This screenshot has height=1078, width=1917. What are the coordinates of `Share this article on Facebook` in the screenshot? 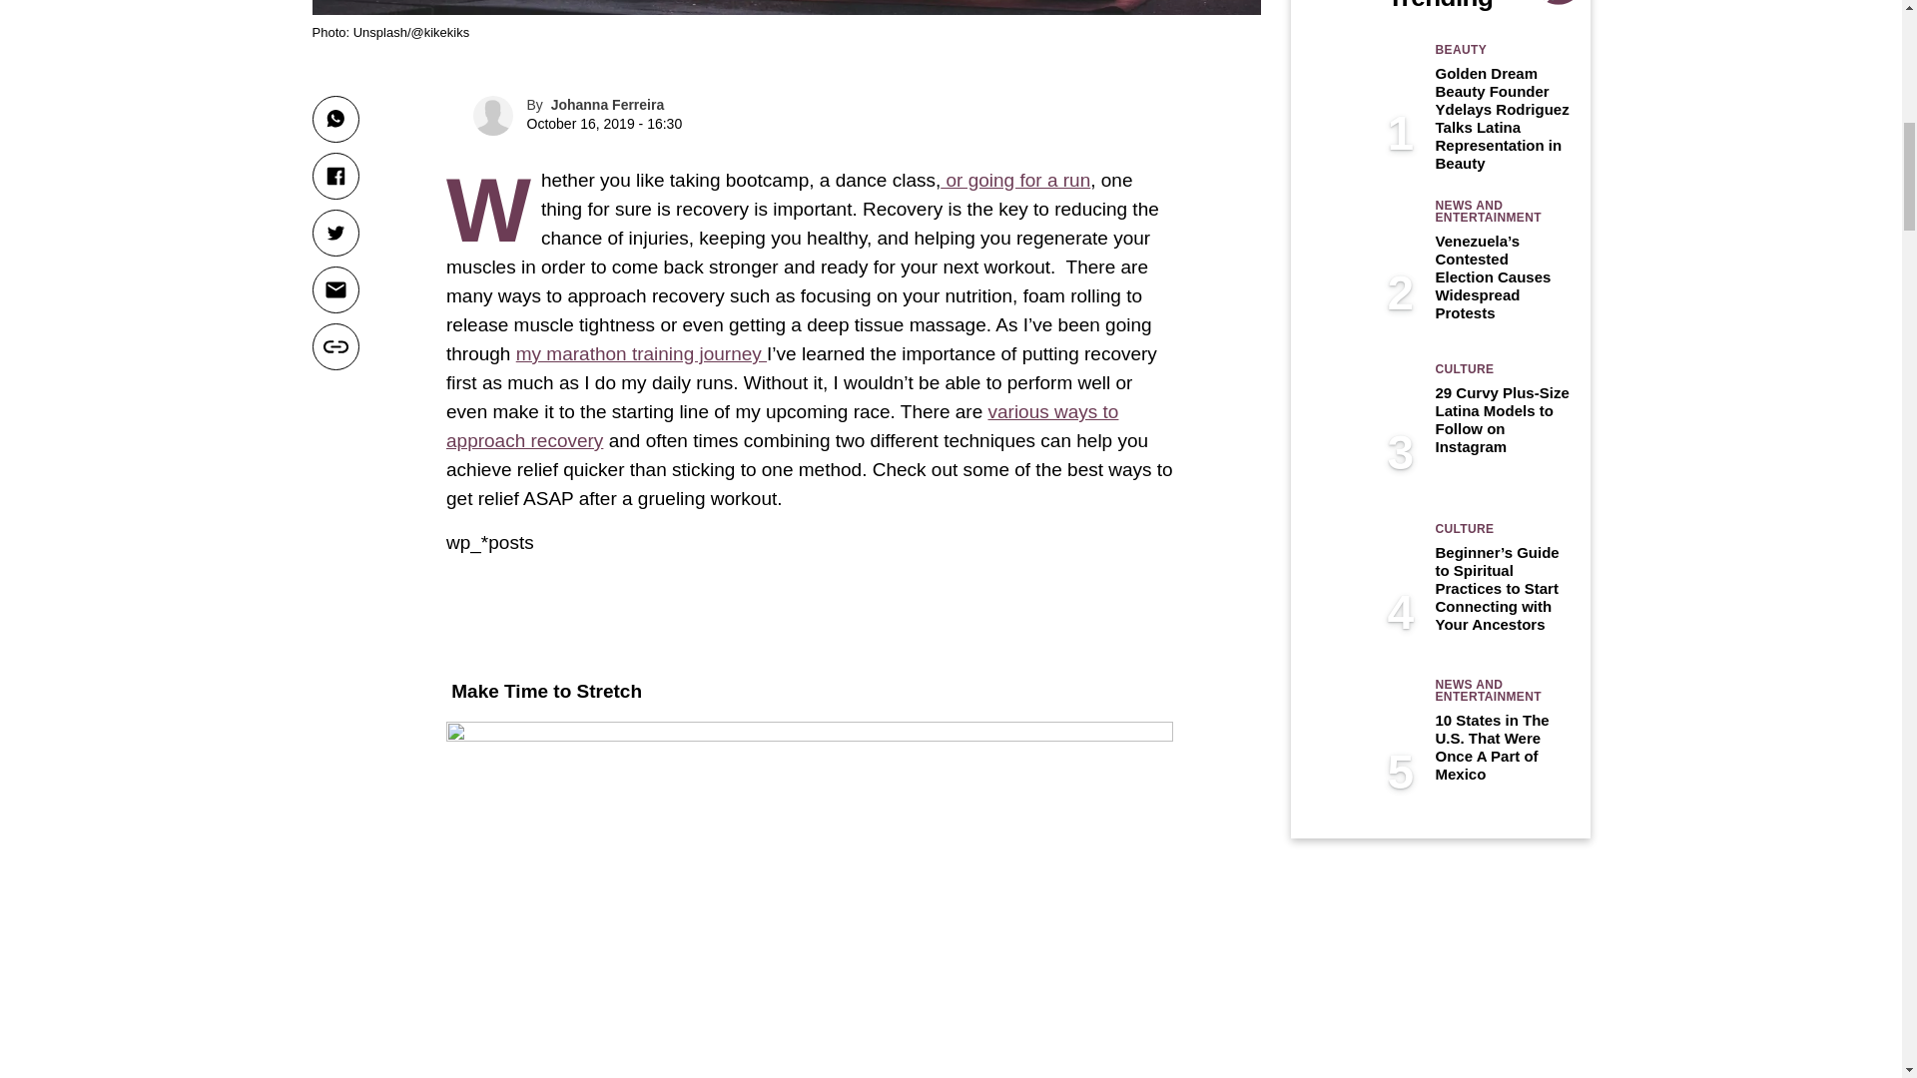 It's located at (334, 176).